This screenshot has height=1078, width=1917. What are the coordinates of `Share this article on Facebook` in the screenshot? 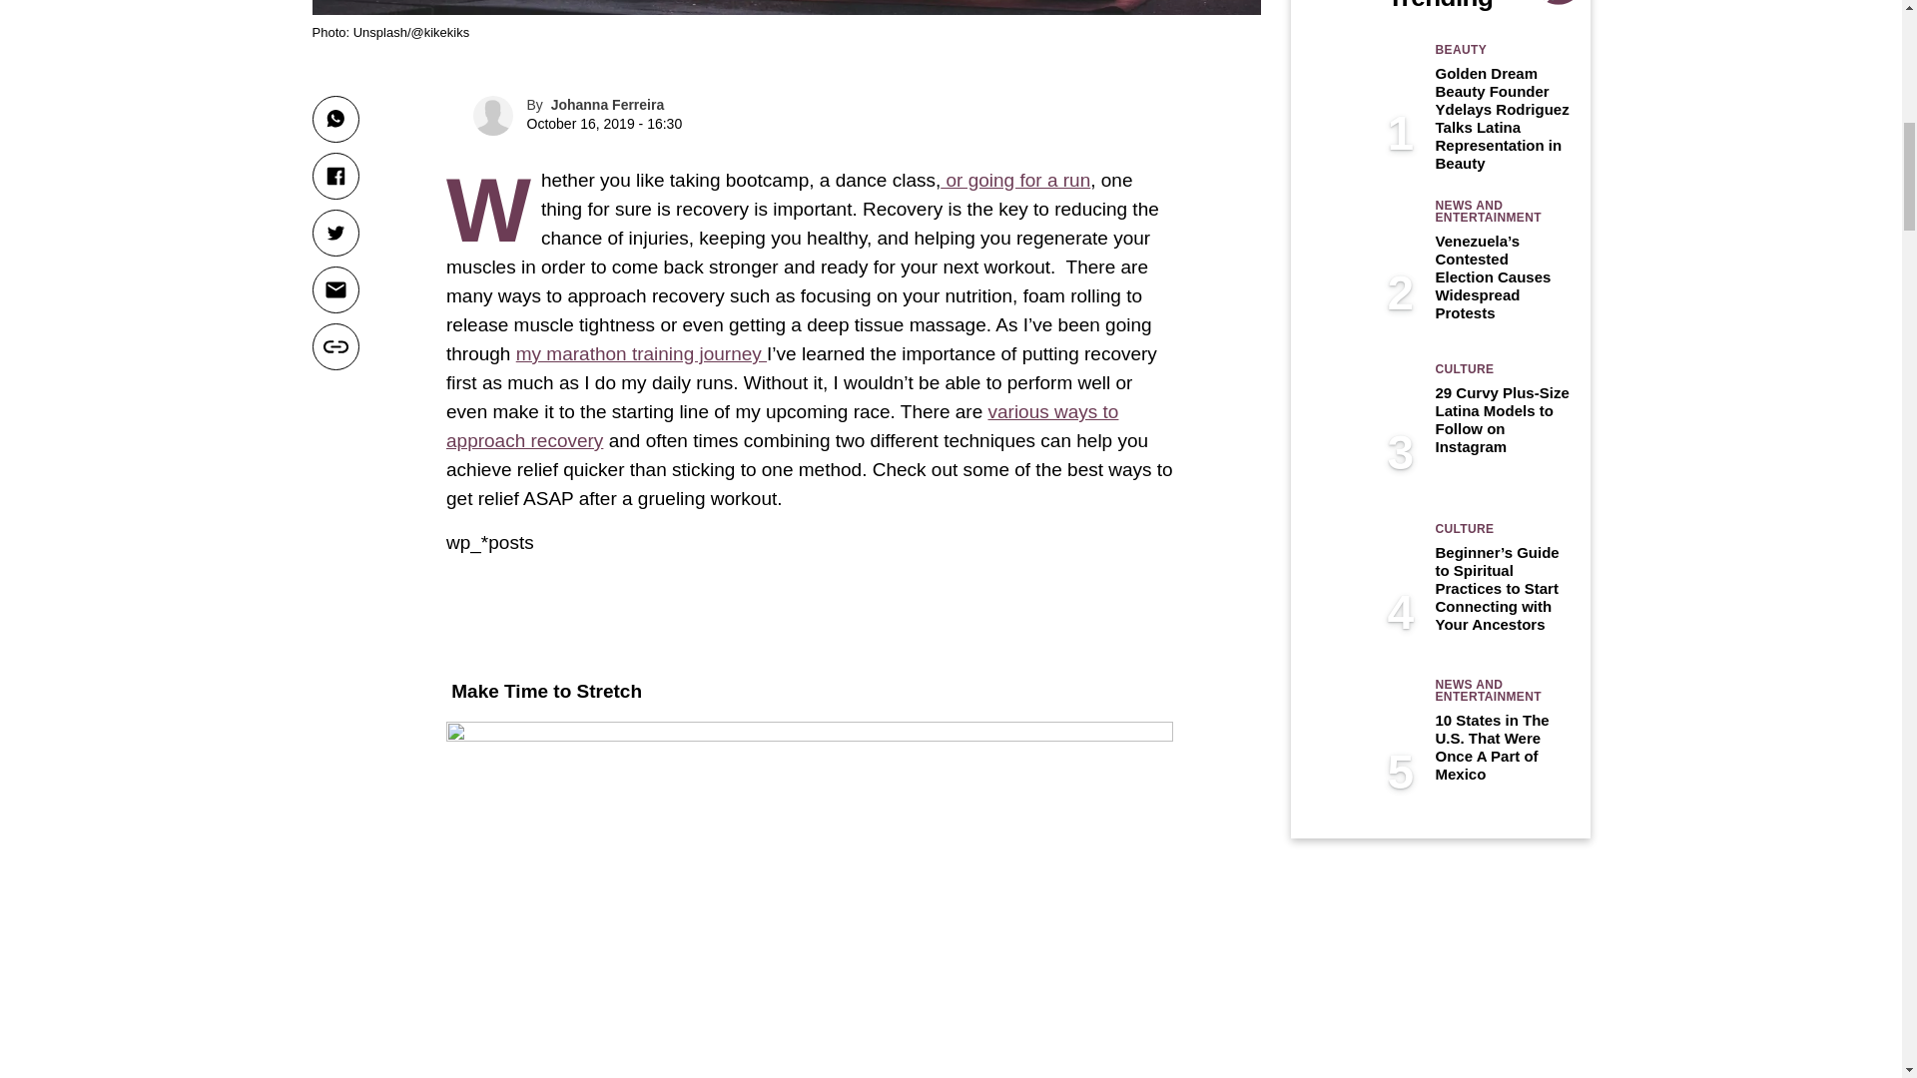 It's located at (334, 176).